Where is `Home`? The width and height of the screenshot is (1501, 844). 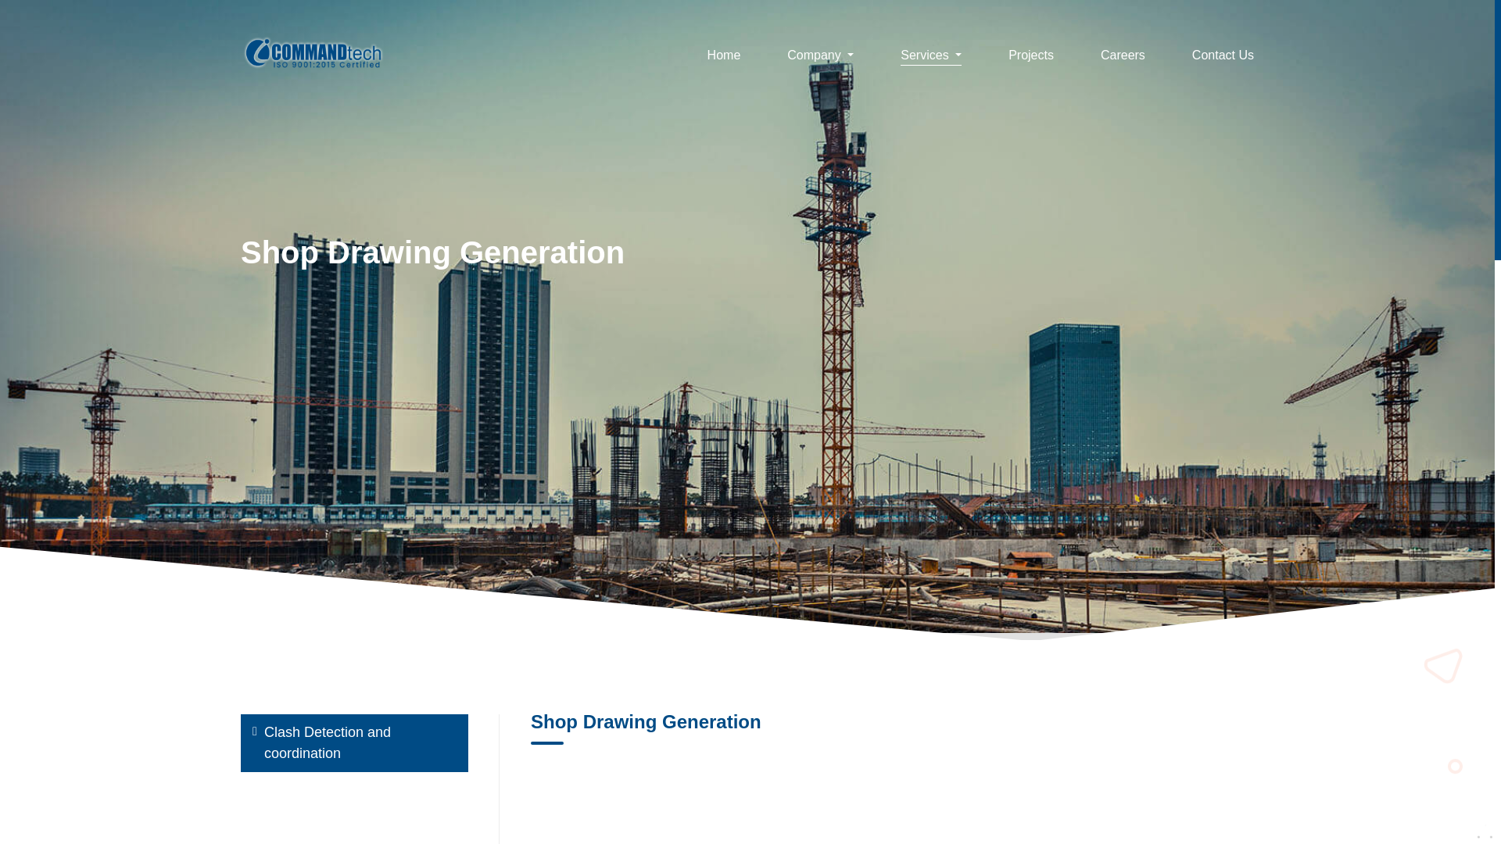 Home is located at coordinates (724, 58).